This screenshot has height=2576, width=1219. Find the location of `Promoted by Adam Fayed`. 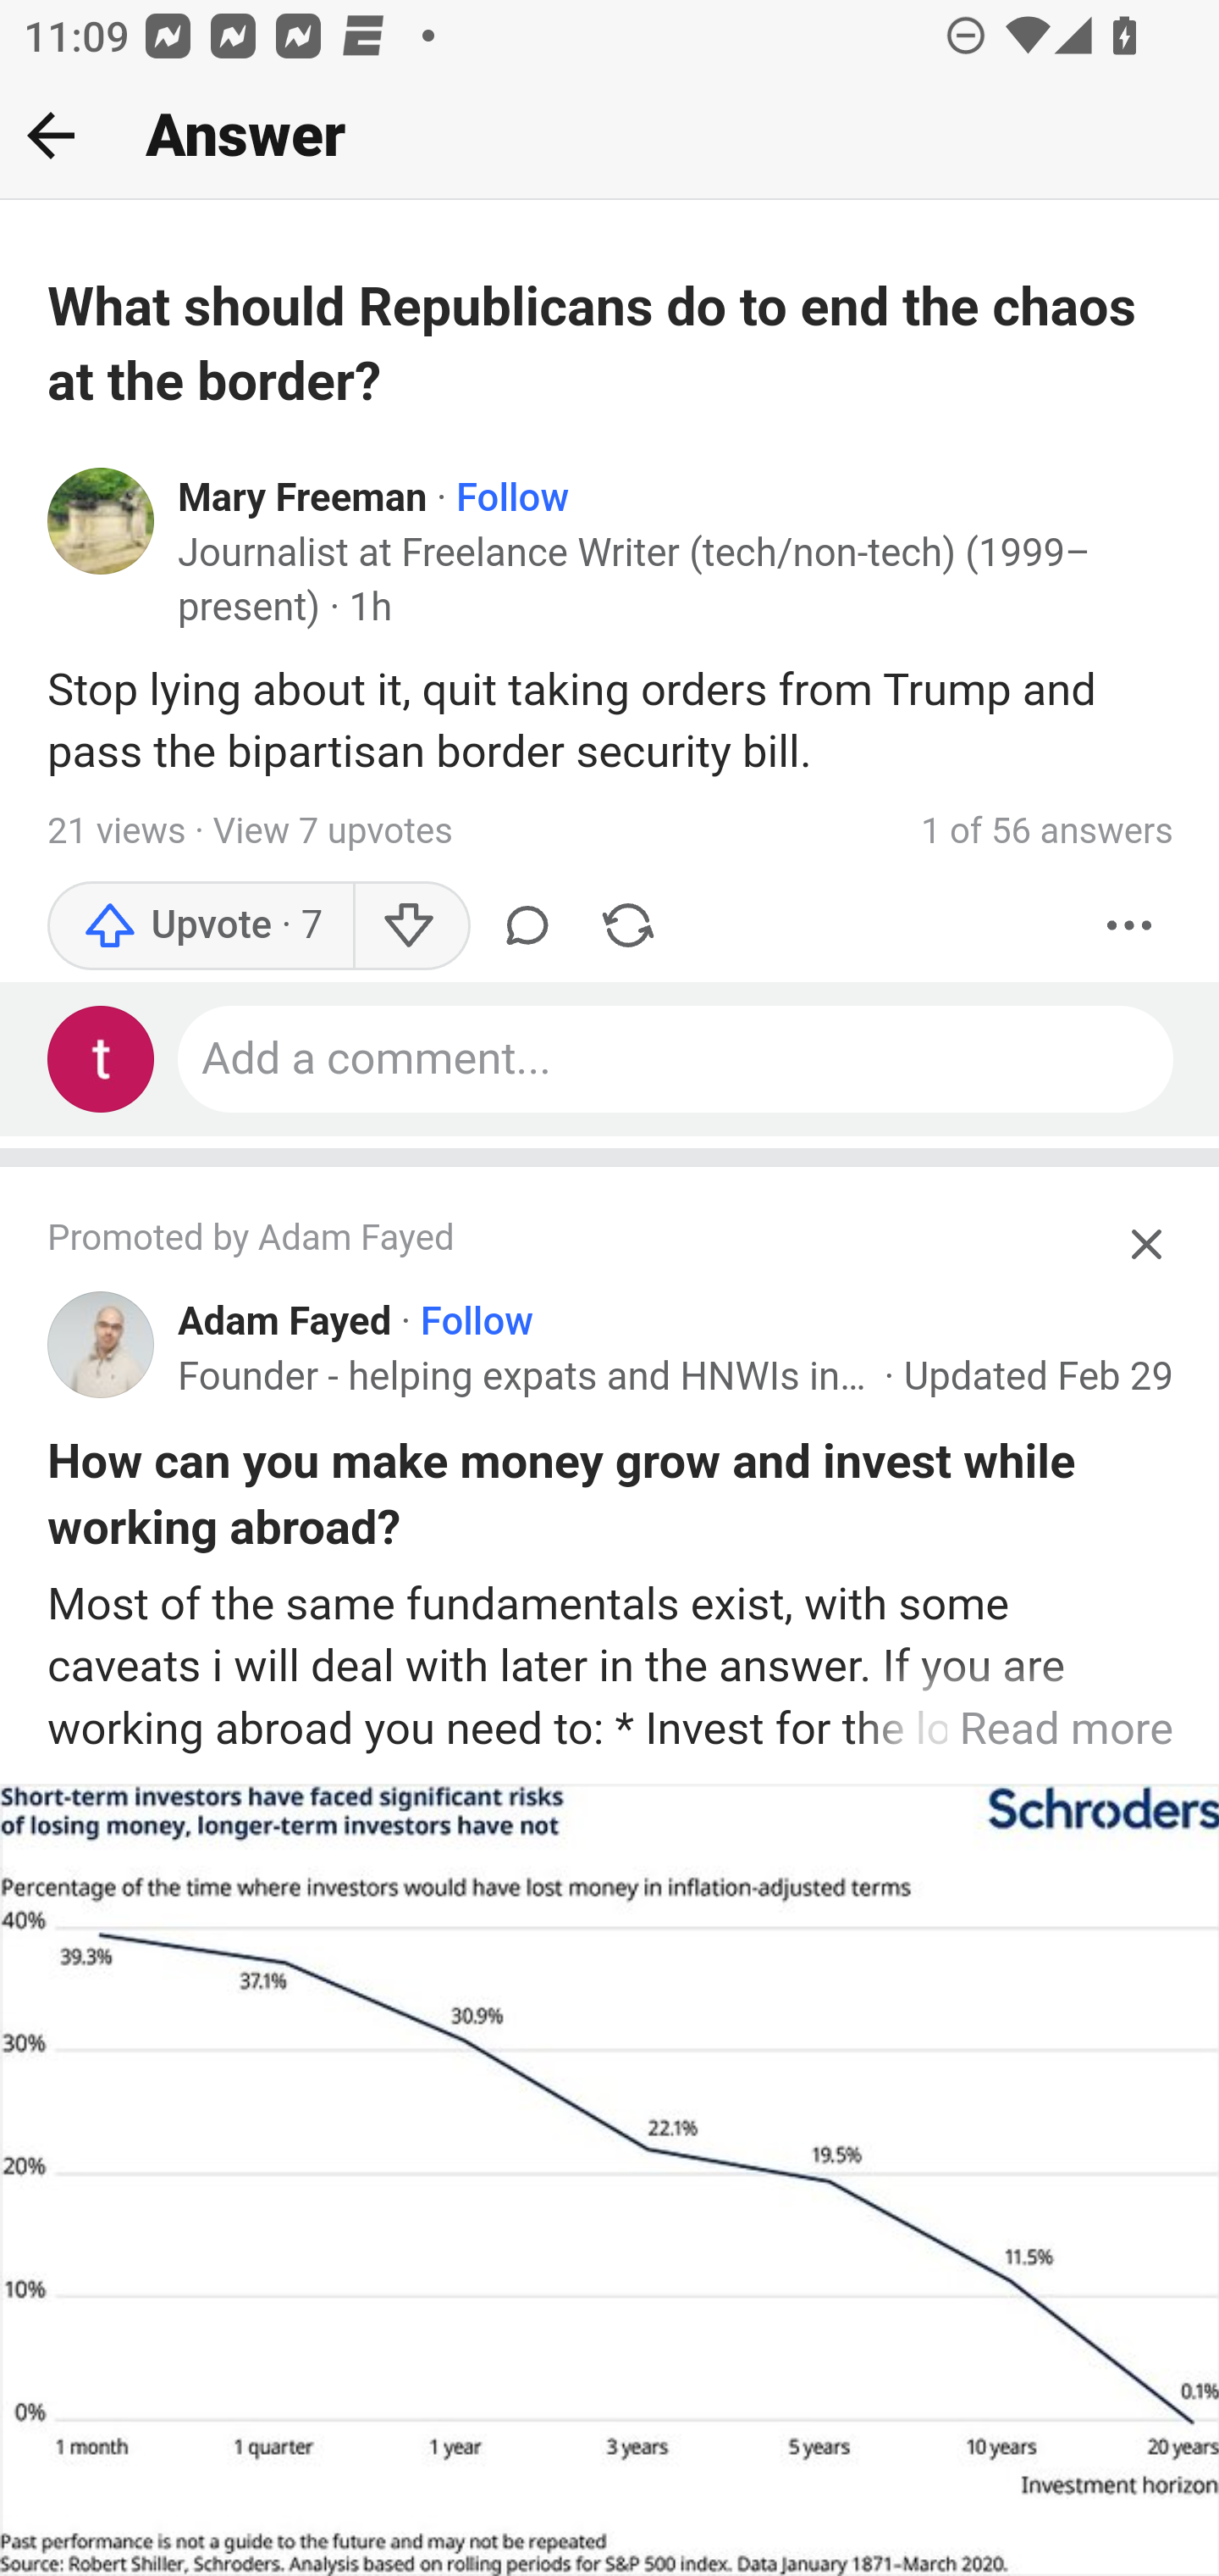

Promoted by Adam Fayed is located at coordinates (579, 1241).